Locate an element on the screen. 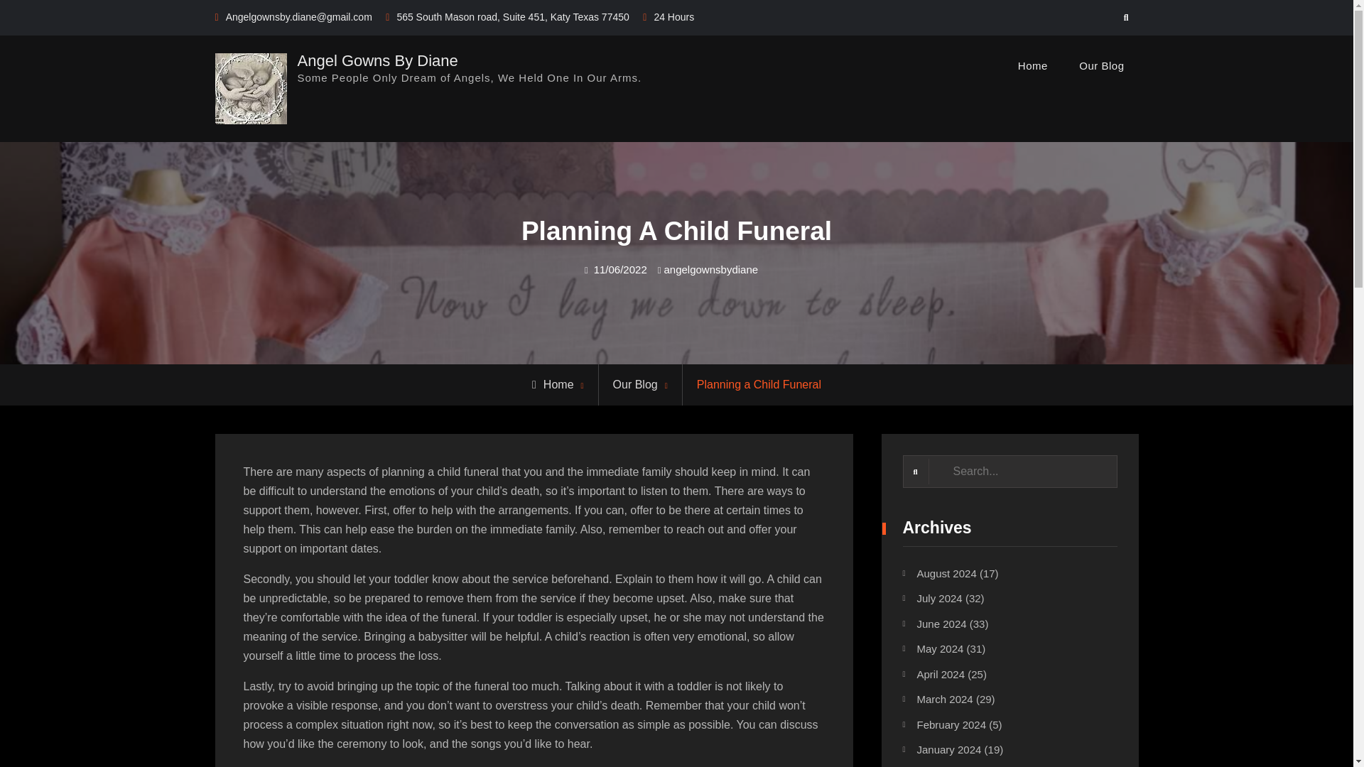  Home is located at coordinates (553, 384).